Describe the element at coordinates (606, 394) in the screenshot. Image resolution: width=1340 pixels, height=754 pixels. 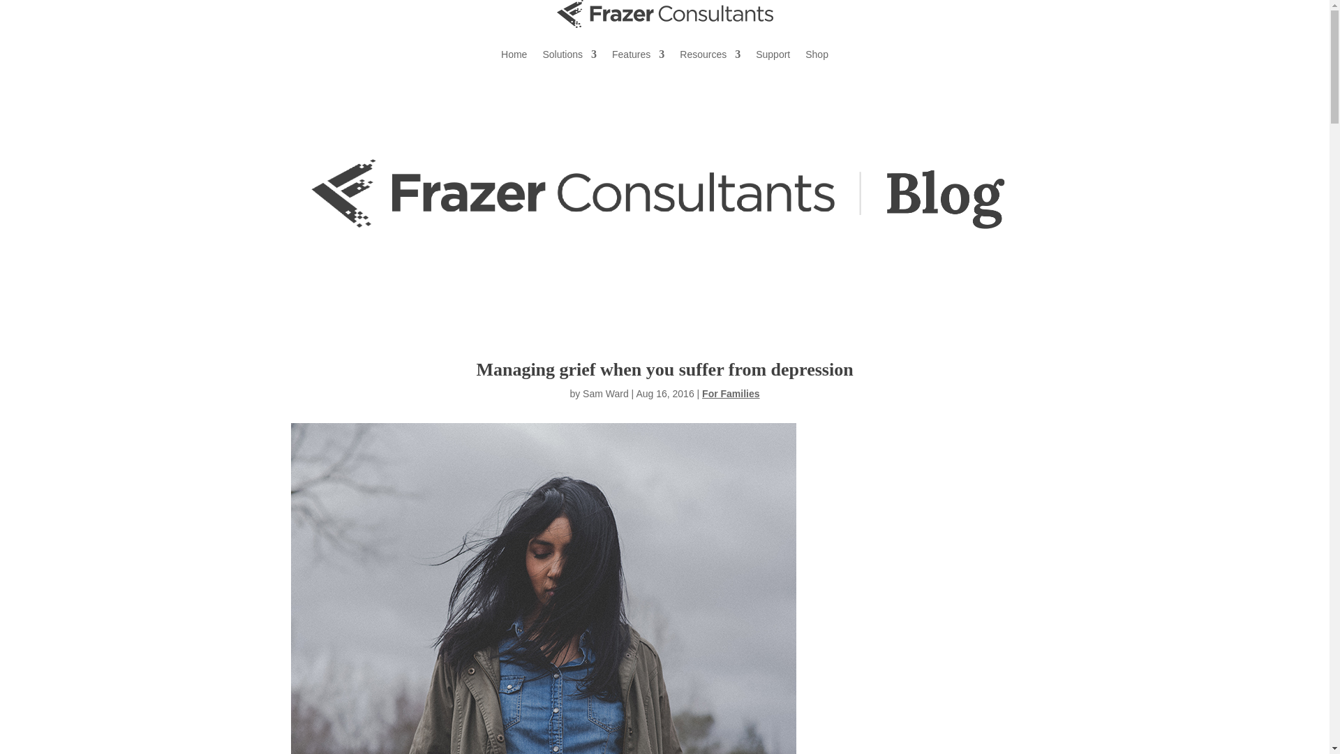
I see `Posts by Sam Ward` at that location.